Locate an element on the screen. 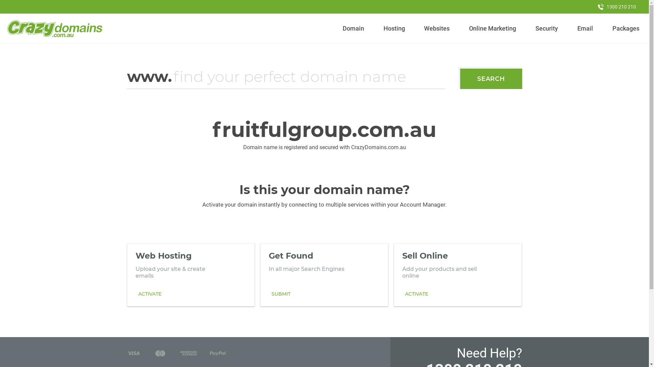 The image size is (654, 367). Websites is located at coordinates (437, 29).